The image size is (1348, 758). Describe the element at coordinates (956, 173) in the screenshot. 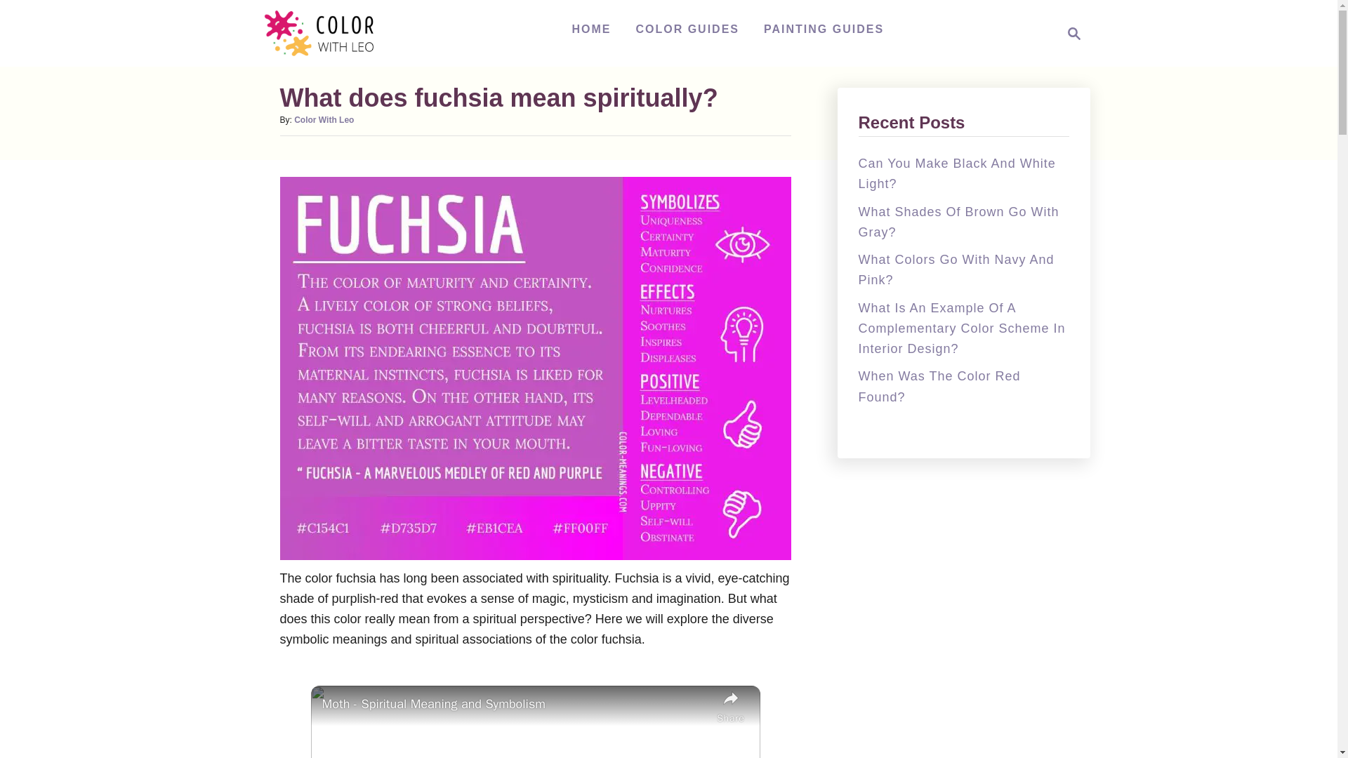

I see `Can You Make Black And White Light?` at that location.